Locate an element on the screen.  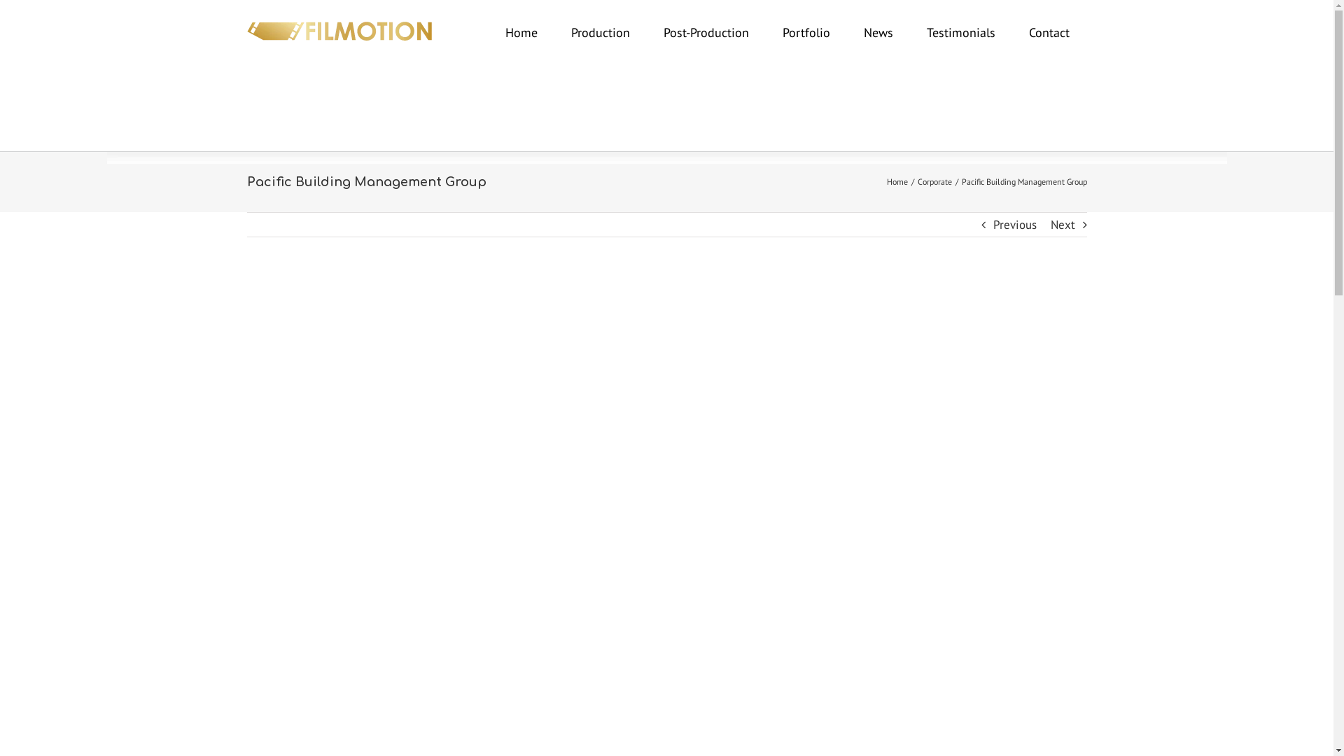
PBMG Finalised is located at coordinates (666, 515).